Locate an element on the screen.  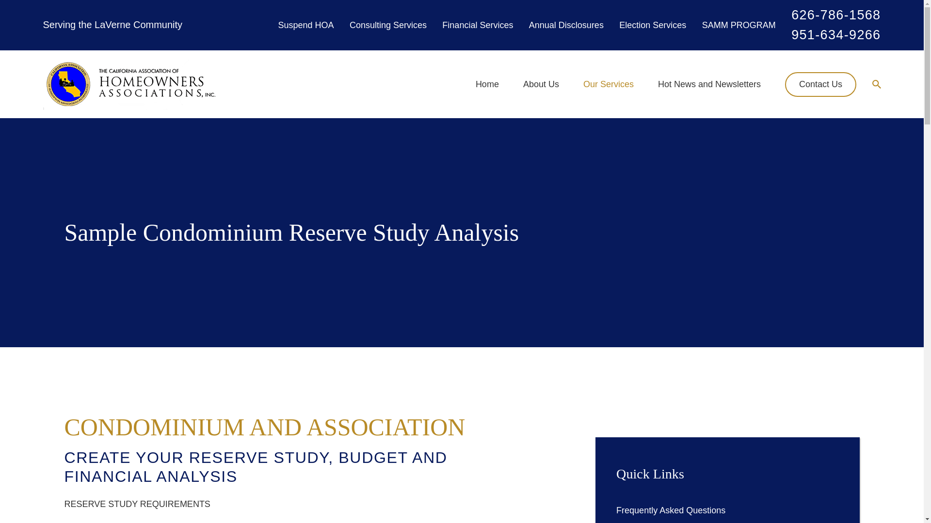
951-634-9266 is located at coordinates (836, 35).